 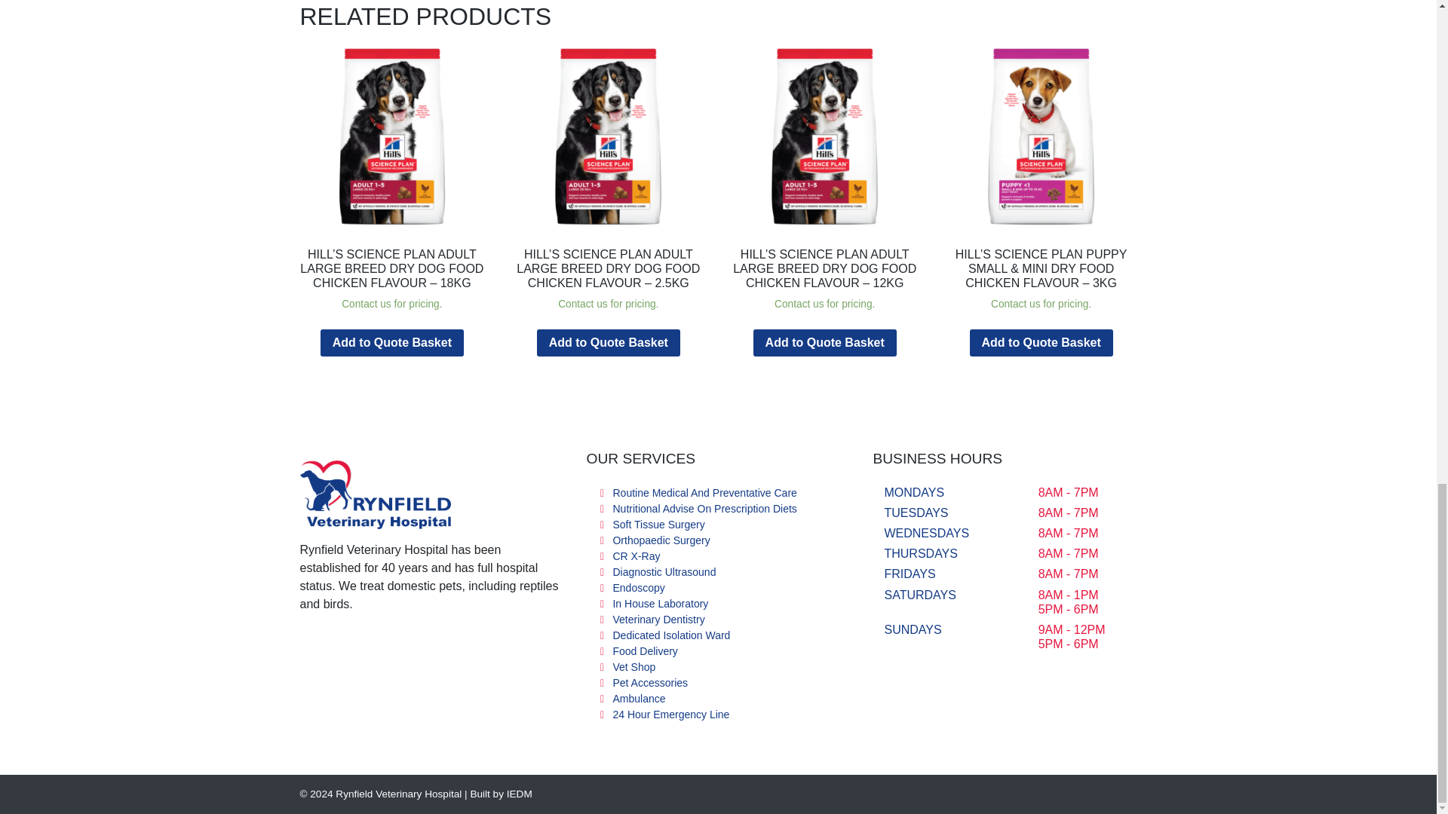 I want to click on Add to Quote Basket, so click(x=391, y=343).